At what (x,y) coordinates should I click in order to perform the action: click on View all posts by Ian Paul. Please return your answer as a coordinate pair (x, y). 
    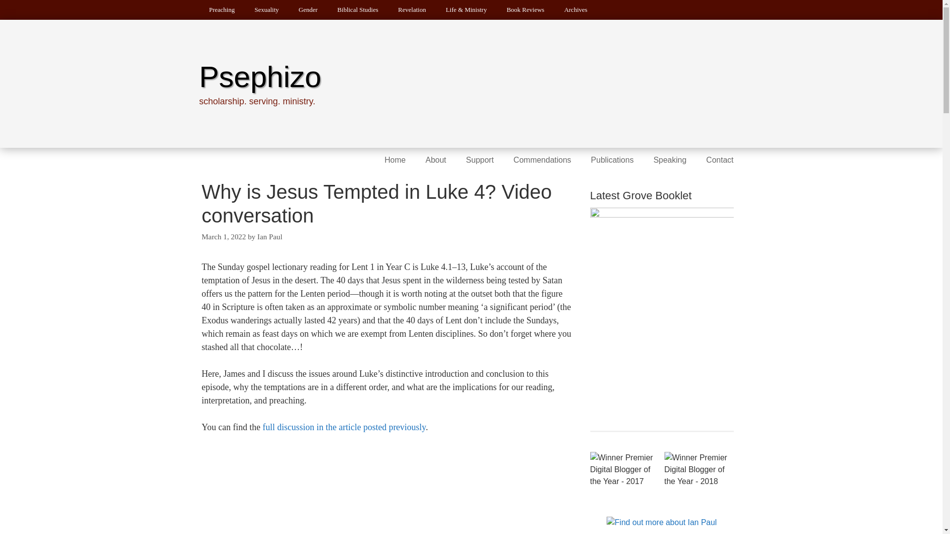
    Looking at the image, I should click on (270, 236).